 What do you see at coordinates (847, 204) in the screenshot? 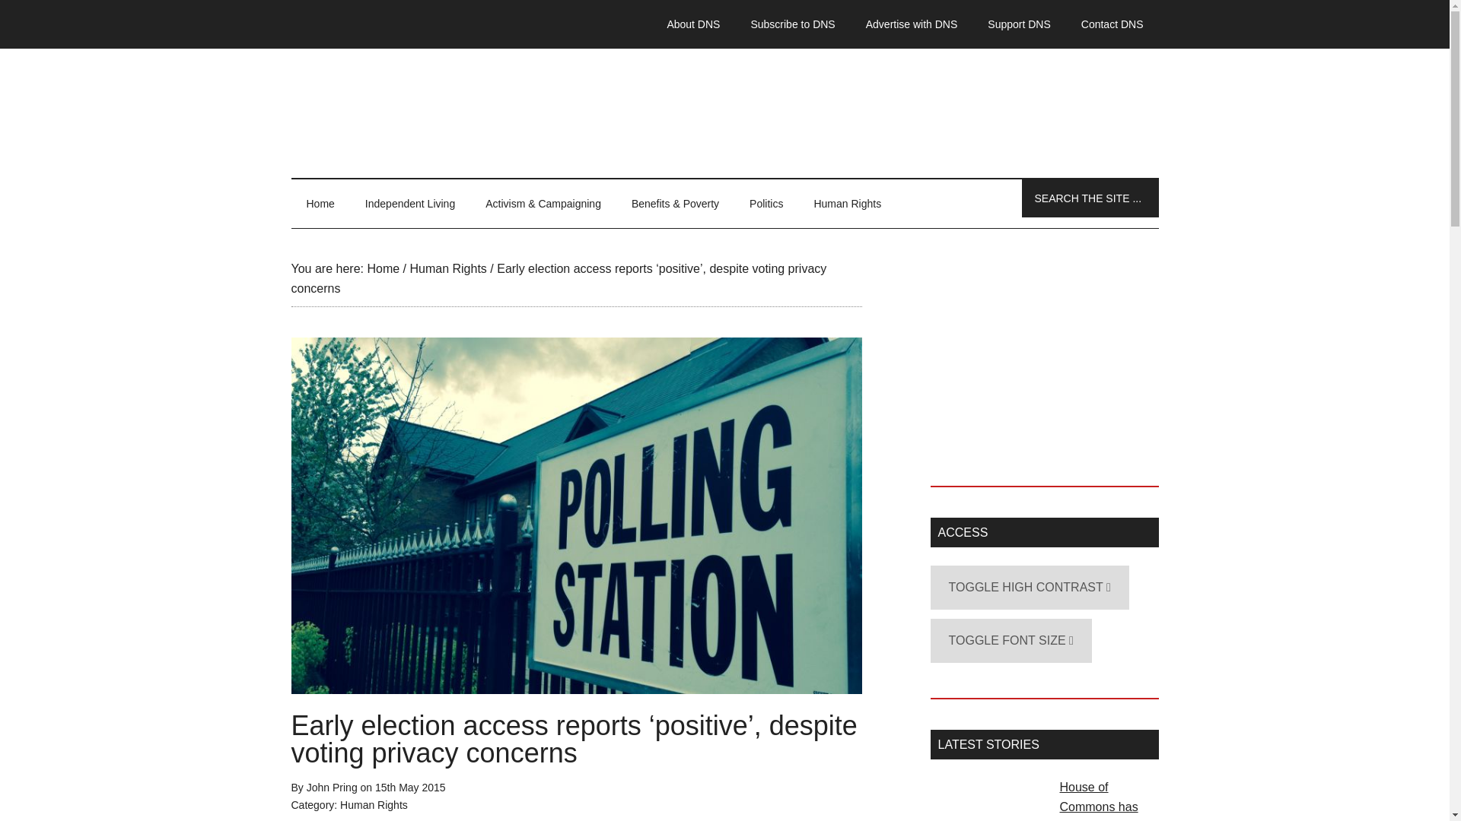
I see `Human Rights` at bounding box center [847, 204].